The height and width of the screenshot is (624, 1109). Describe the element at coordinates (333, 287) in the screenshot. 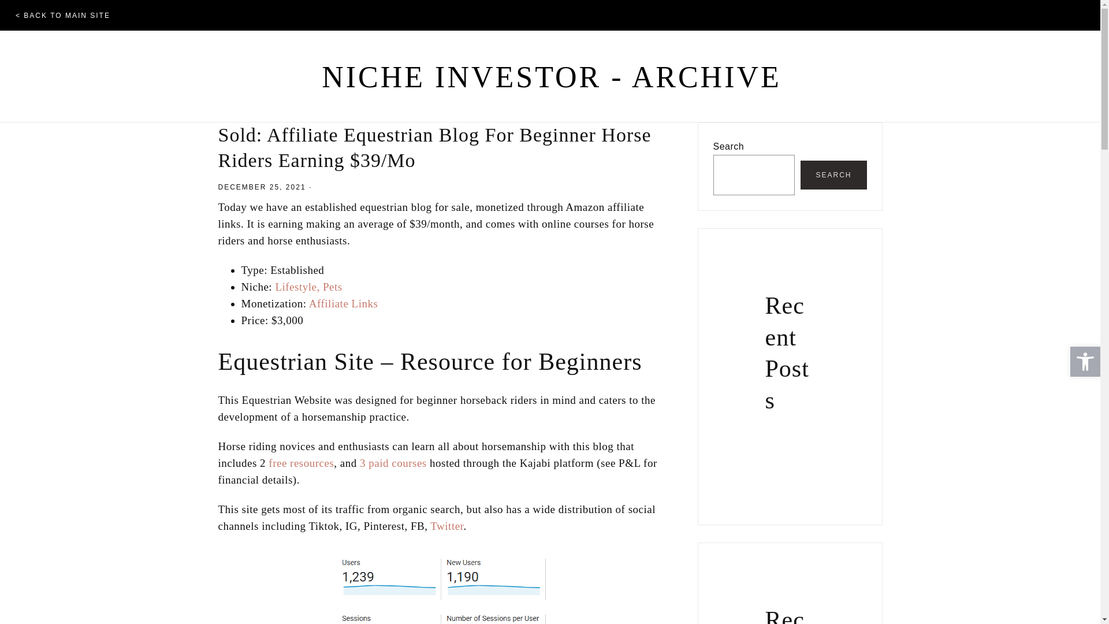

I see `Pets` at that location.